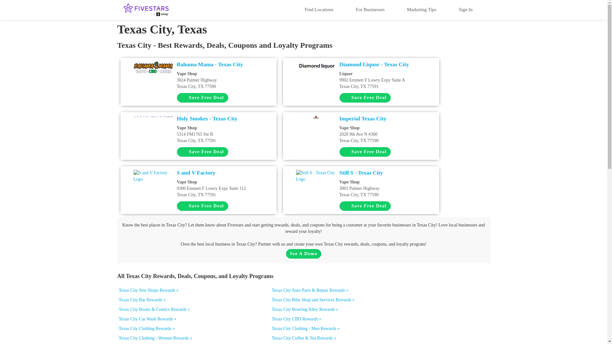 The width and height of the screenshot is (612, 344). What do you see at coordinates (219, 80) in the screenshot?
I see `Find Locations` at bounding box center [219, 80].